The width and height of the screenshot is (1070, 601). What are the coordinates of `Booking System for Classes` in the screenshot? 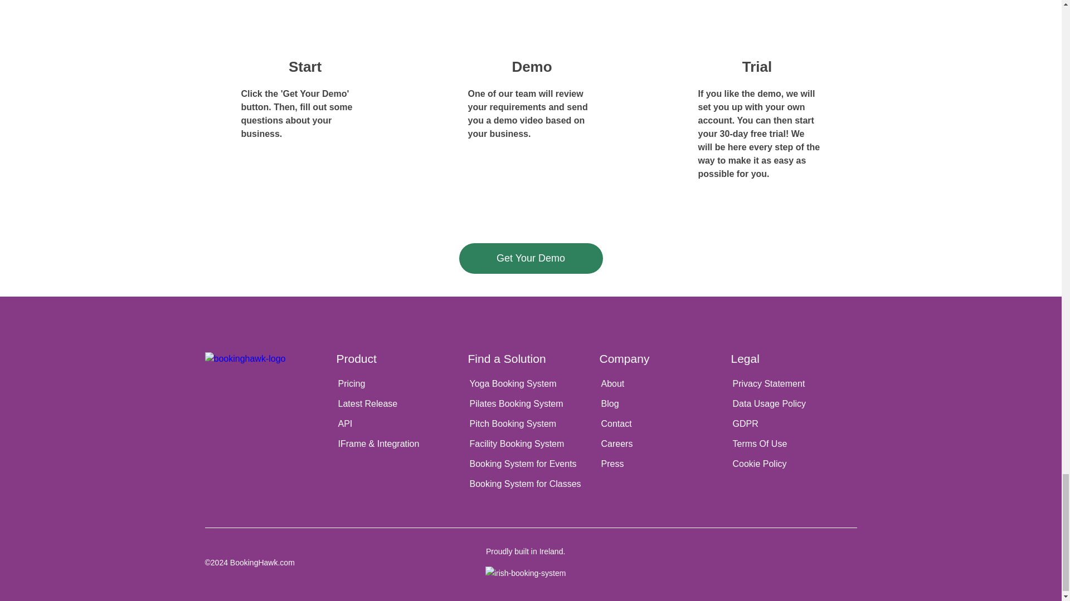 It's located at (531, 484).